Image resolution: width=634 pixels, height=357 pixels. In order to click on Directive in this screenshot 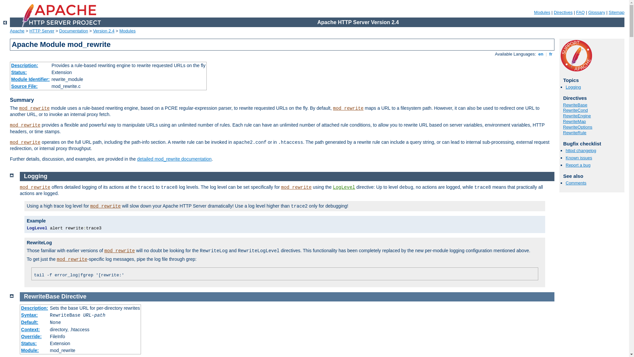, I will do `click(74, 297)`.